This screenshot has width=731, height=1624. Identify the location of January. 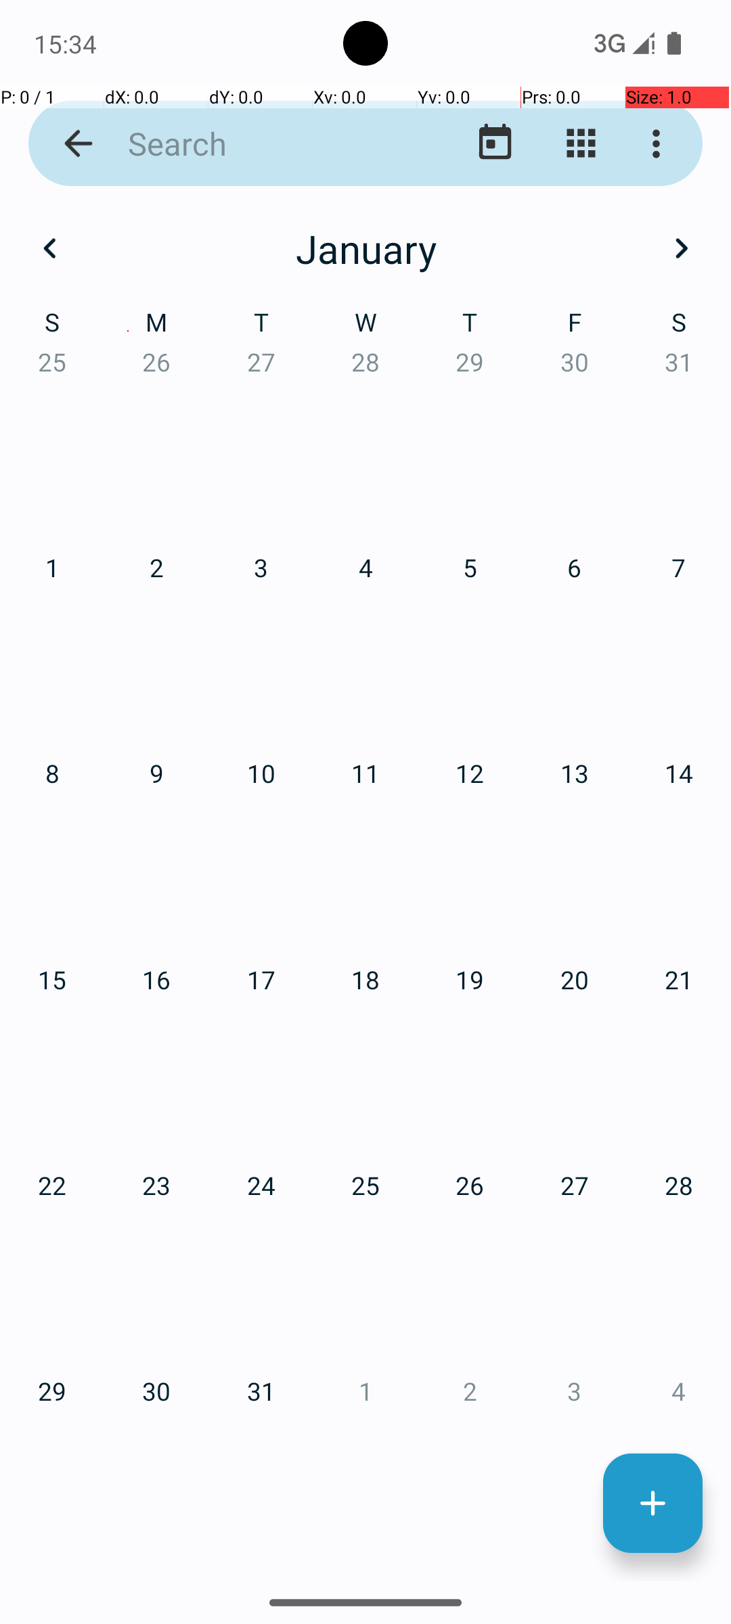
(365, 248).